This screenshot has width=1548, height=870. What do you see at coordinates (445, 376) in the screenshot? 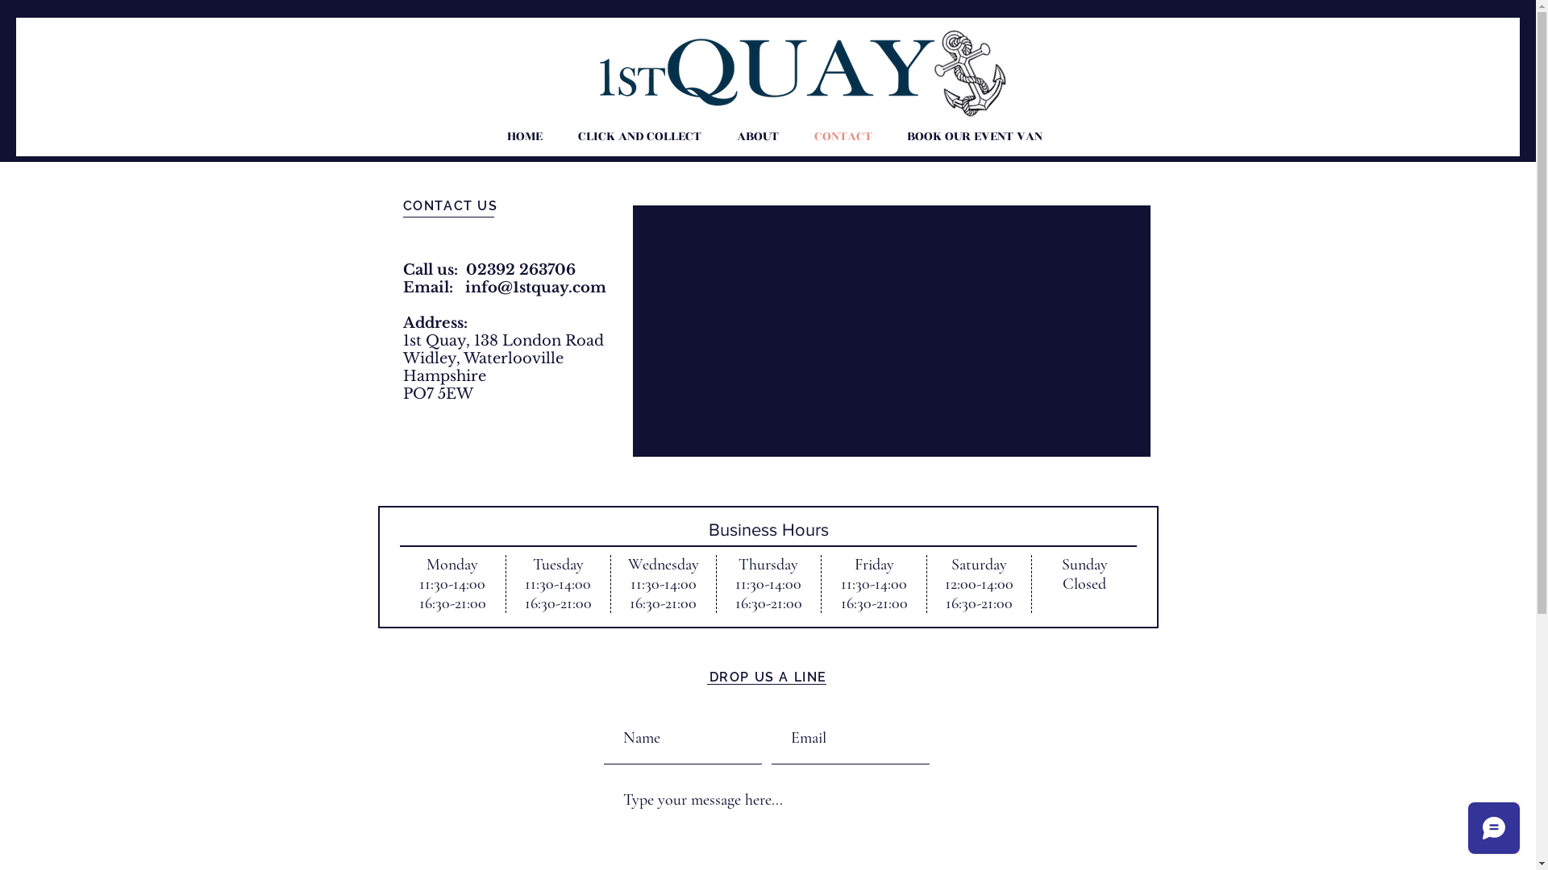
I see `Hampshire` at bounding box center [445, 376].